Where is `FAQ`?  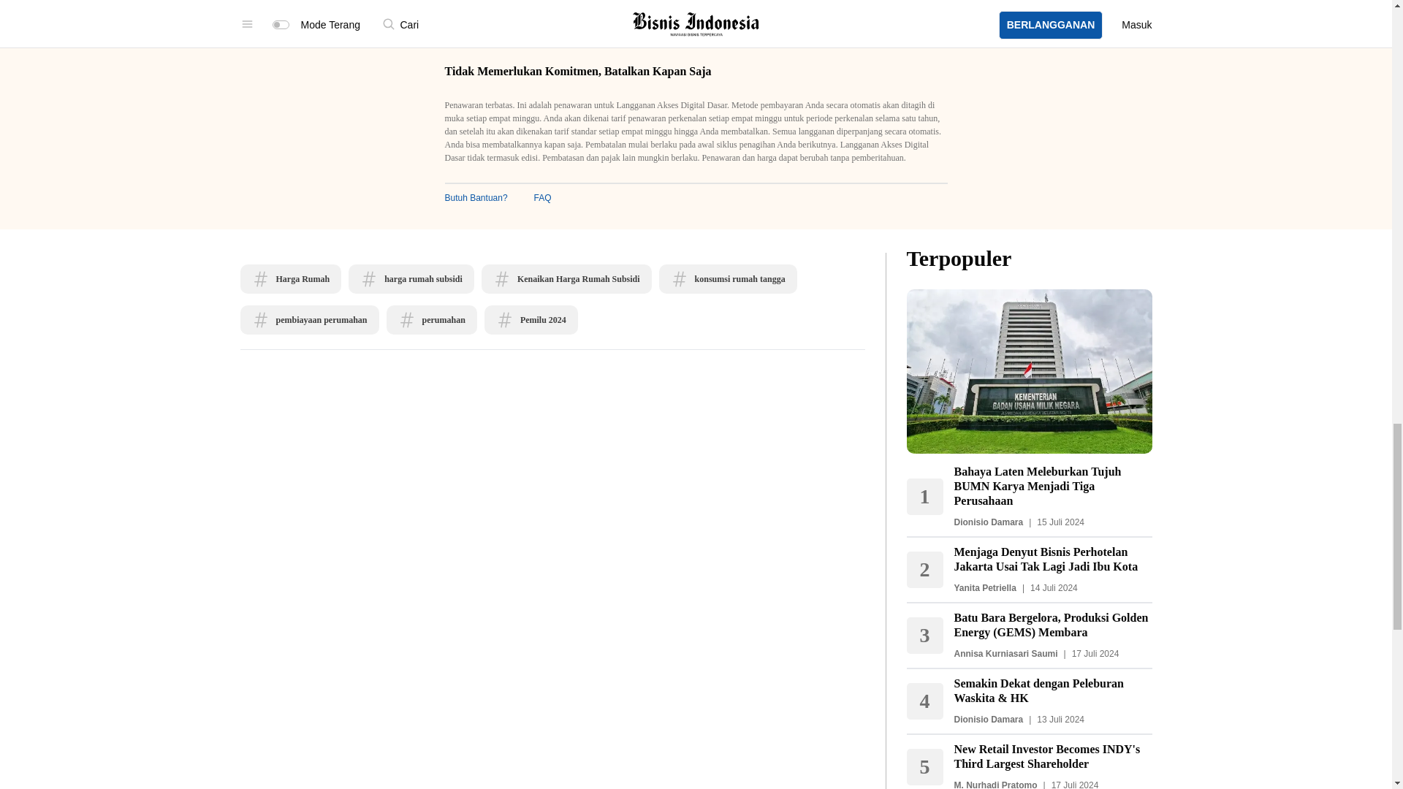 FAQ is located at coordinates (542, 197).